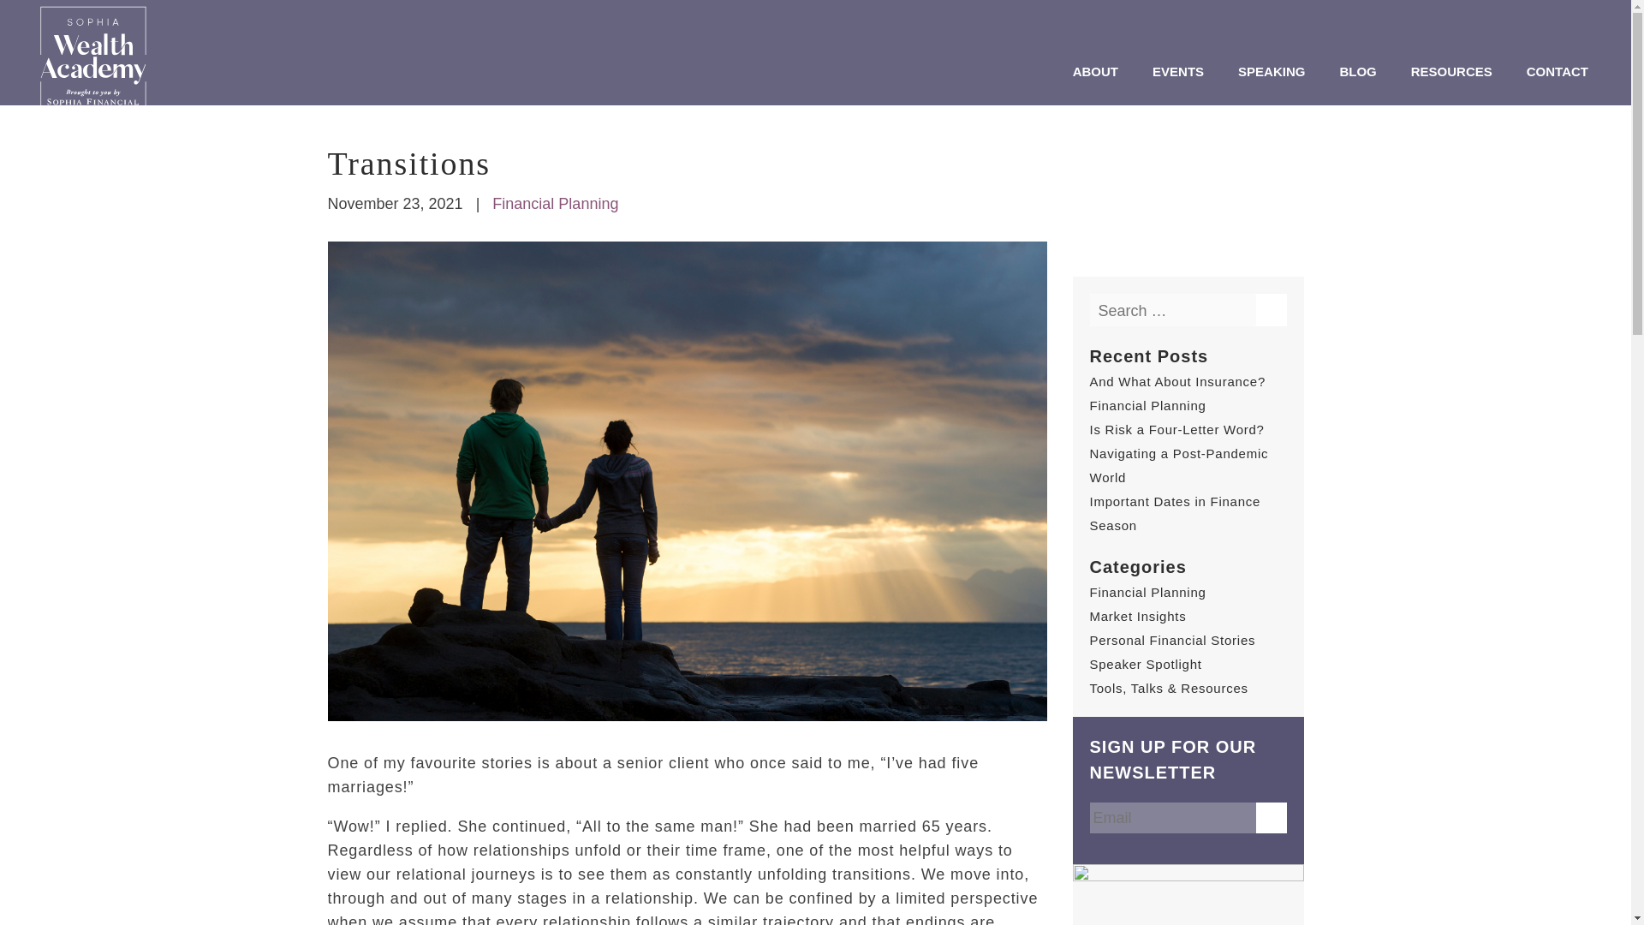 Image resolution: width=1644 pixels, height=925 pixels. Describe the element at coordinates (555, 204) in the screenshot. I see `Financial Planning` at that location.